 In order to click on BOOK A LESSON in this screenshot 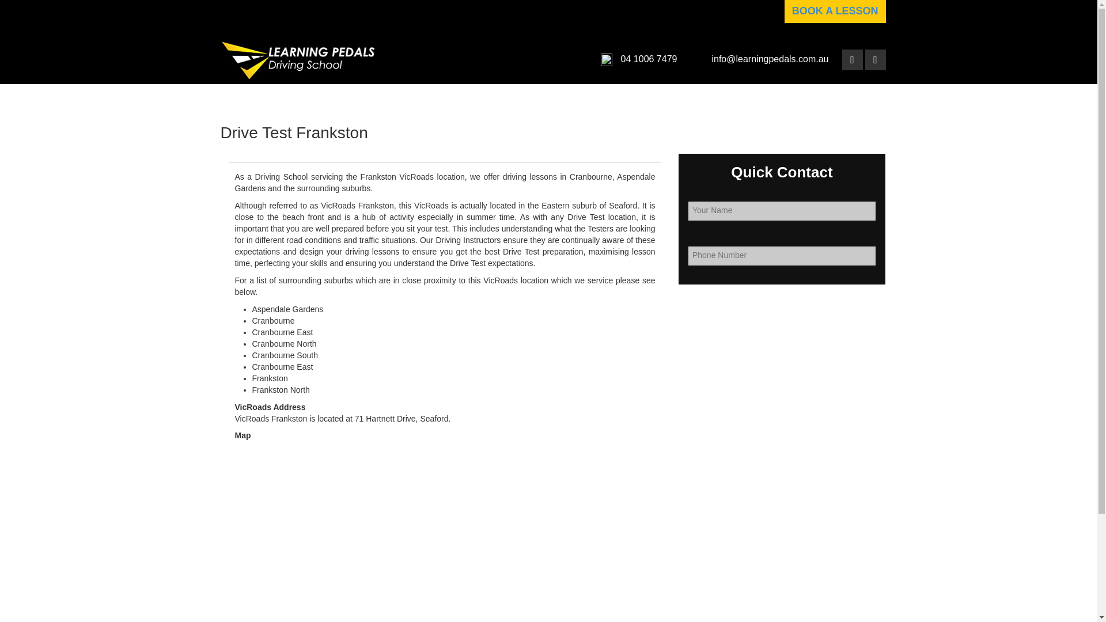, I will do `click(835, 12)`.